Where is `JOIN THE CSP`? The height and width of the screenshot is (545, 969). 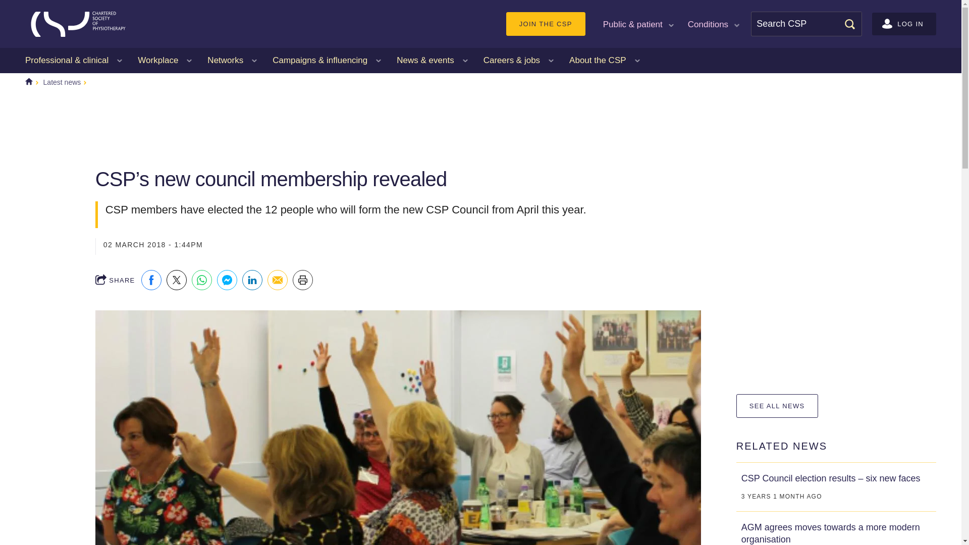 JOIN THE CSP is located at coordinates (545, 24).